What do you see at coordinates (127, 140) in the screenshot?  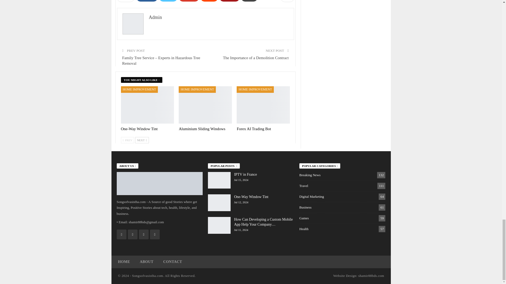 I see `Previous` at bounding box center [127, 140].